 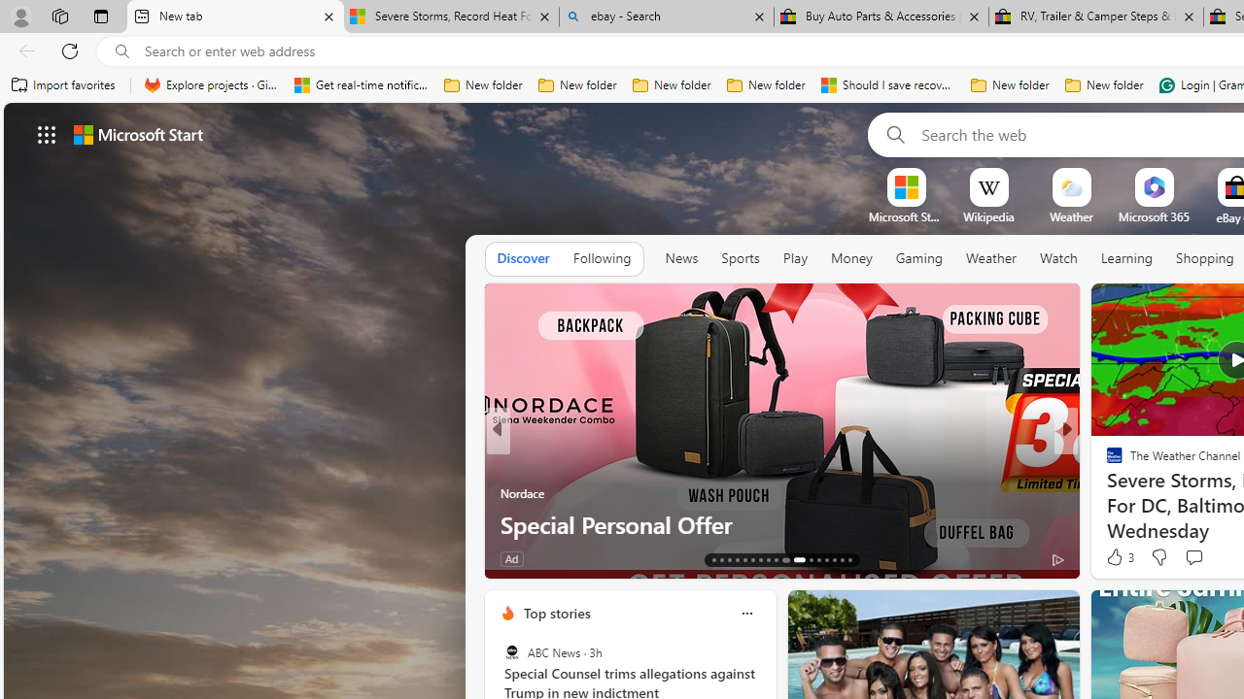 What do you see at coordinates (1106, 462) in the screenshot?
I see `NBC News` at bounding box center [1106, 462].